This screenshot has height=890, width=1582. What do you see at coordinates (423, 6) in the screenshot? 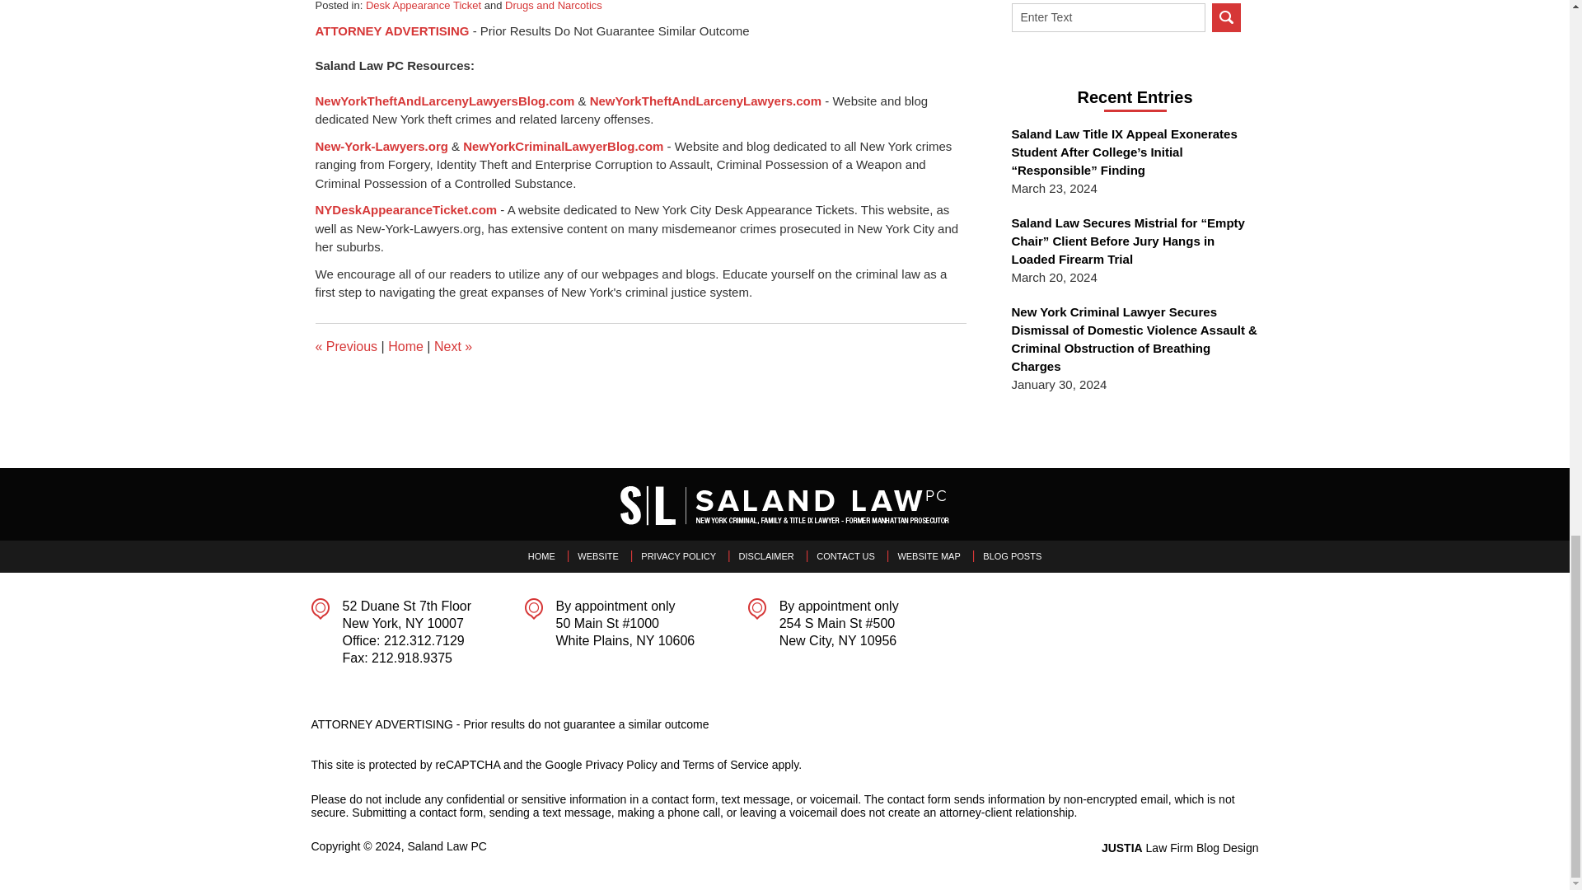
I see `Desk Appearance Ticket` at bounding box center [423, 6].